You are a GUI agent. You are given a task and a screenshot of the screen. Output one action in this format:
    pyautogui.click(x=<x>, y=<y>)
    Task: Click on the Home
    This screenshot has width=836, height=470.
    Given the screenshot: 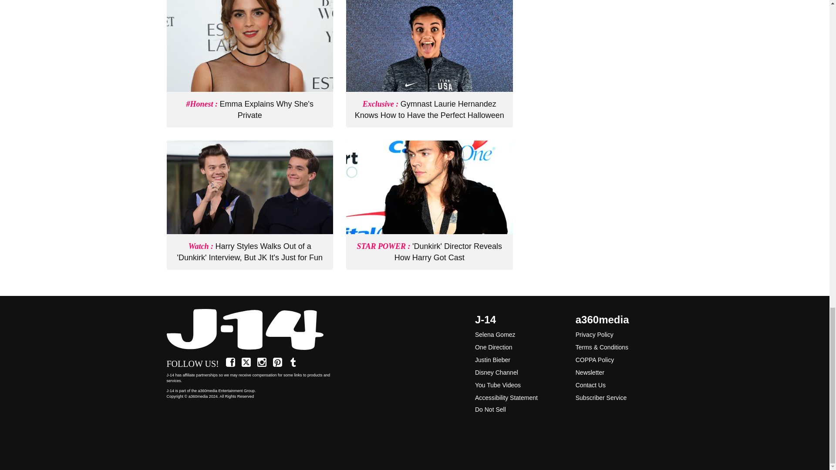 What is the action you would take?
    pyautogui.click(x=250, y=330)
    